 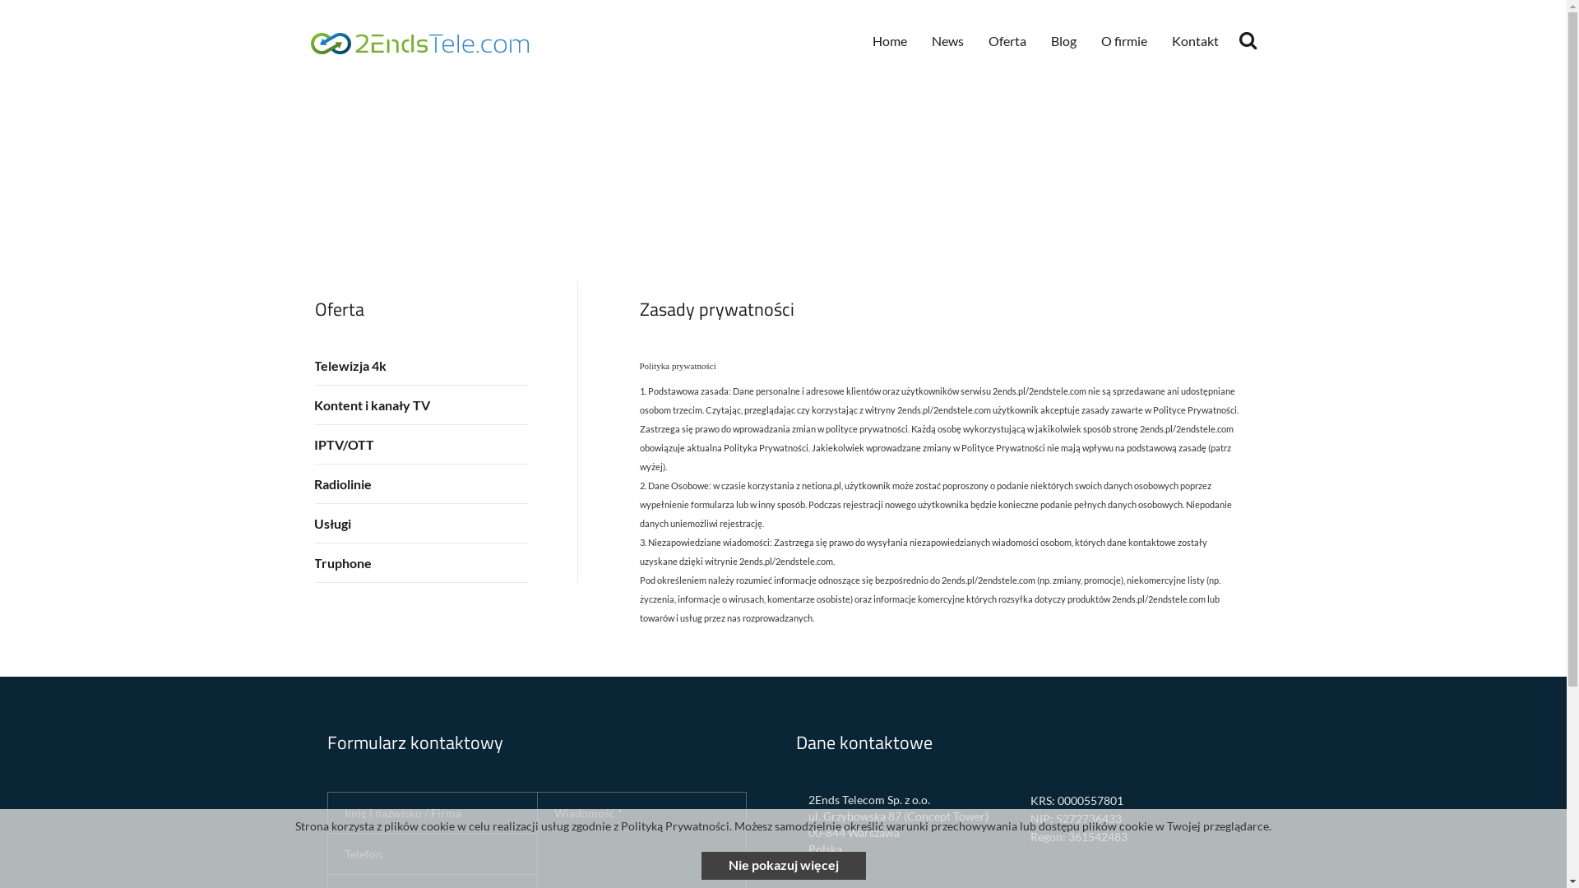 What do you see at coordinates (421, 365) in the screenshot?
I see `Telewizja 4k` at bounding box center [421, 365].